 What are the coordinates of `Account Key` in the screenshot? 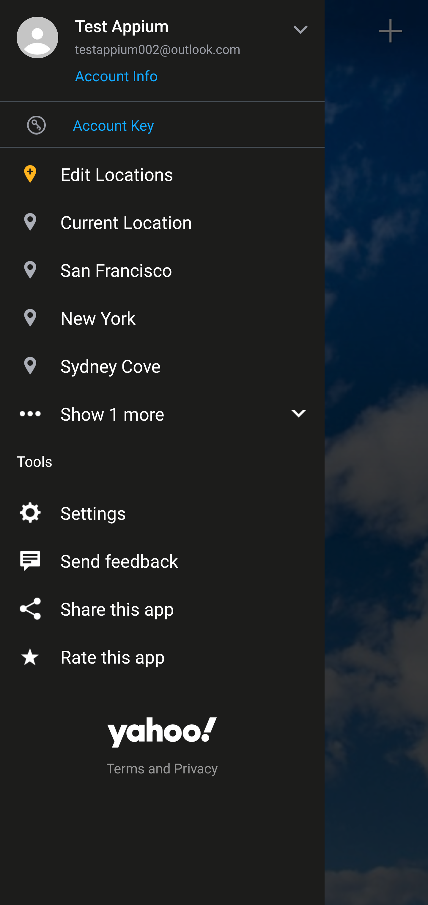 It's located at (162, 125).